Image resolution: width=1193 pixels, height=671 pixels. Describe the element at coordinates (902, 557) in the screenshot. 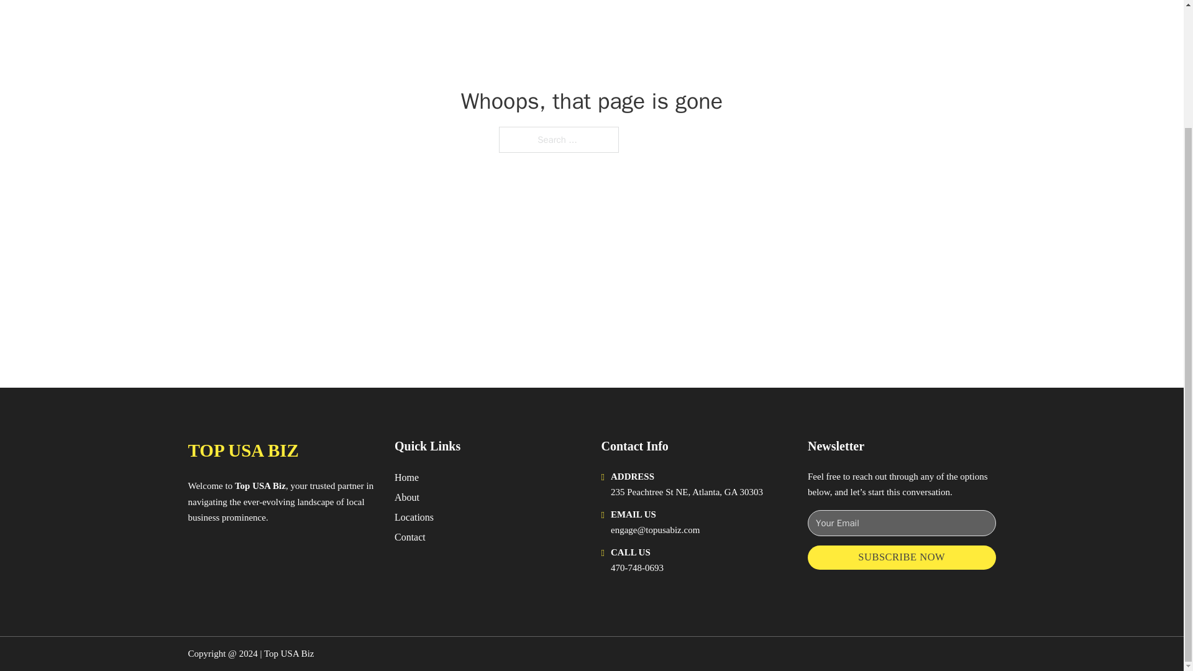

I see `SUBSCRIBE NOW` at that location.